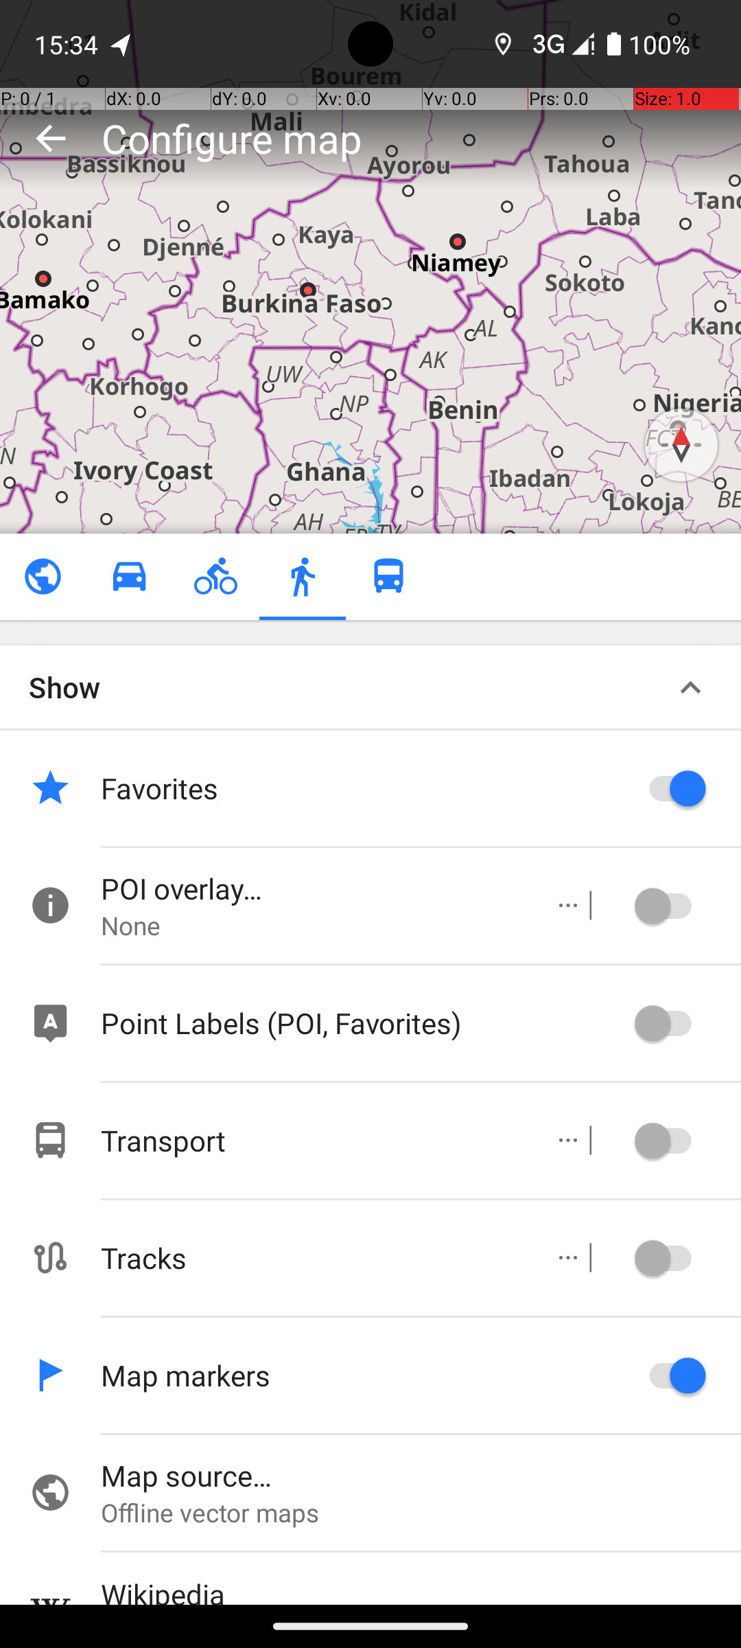  I want to click on Driving unchecked, so click(129, 577).